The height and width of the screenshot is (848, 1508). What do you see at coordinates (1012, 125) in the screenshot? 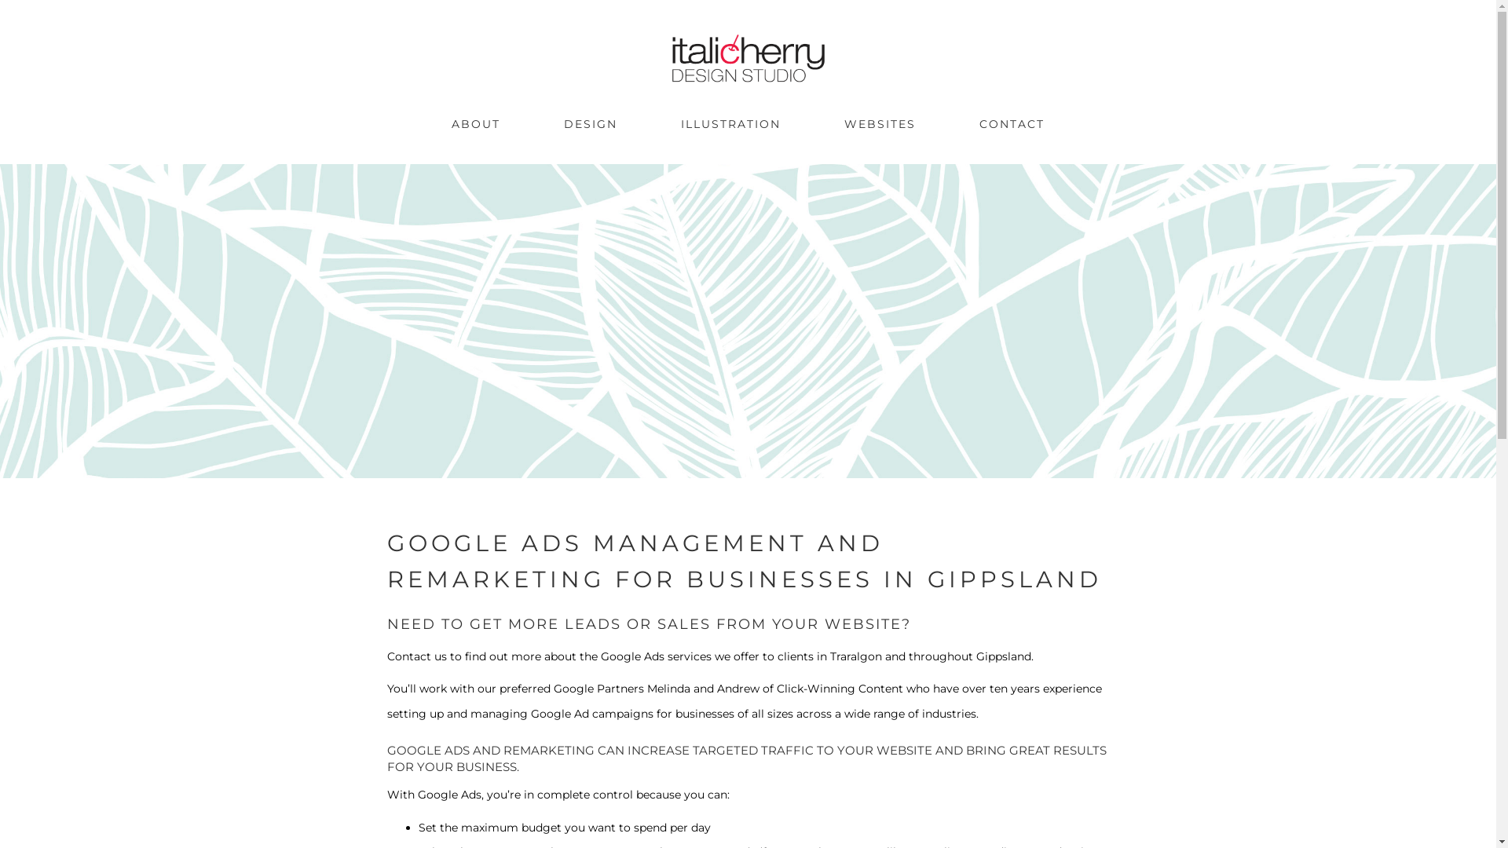
I see `CONTACT` at bounding box center [1012, 125].